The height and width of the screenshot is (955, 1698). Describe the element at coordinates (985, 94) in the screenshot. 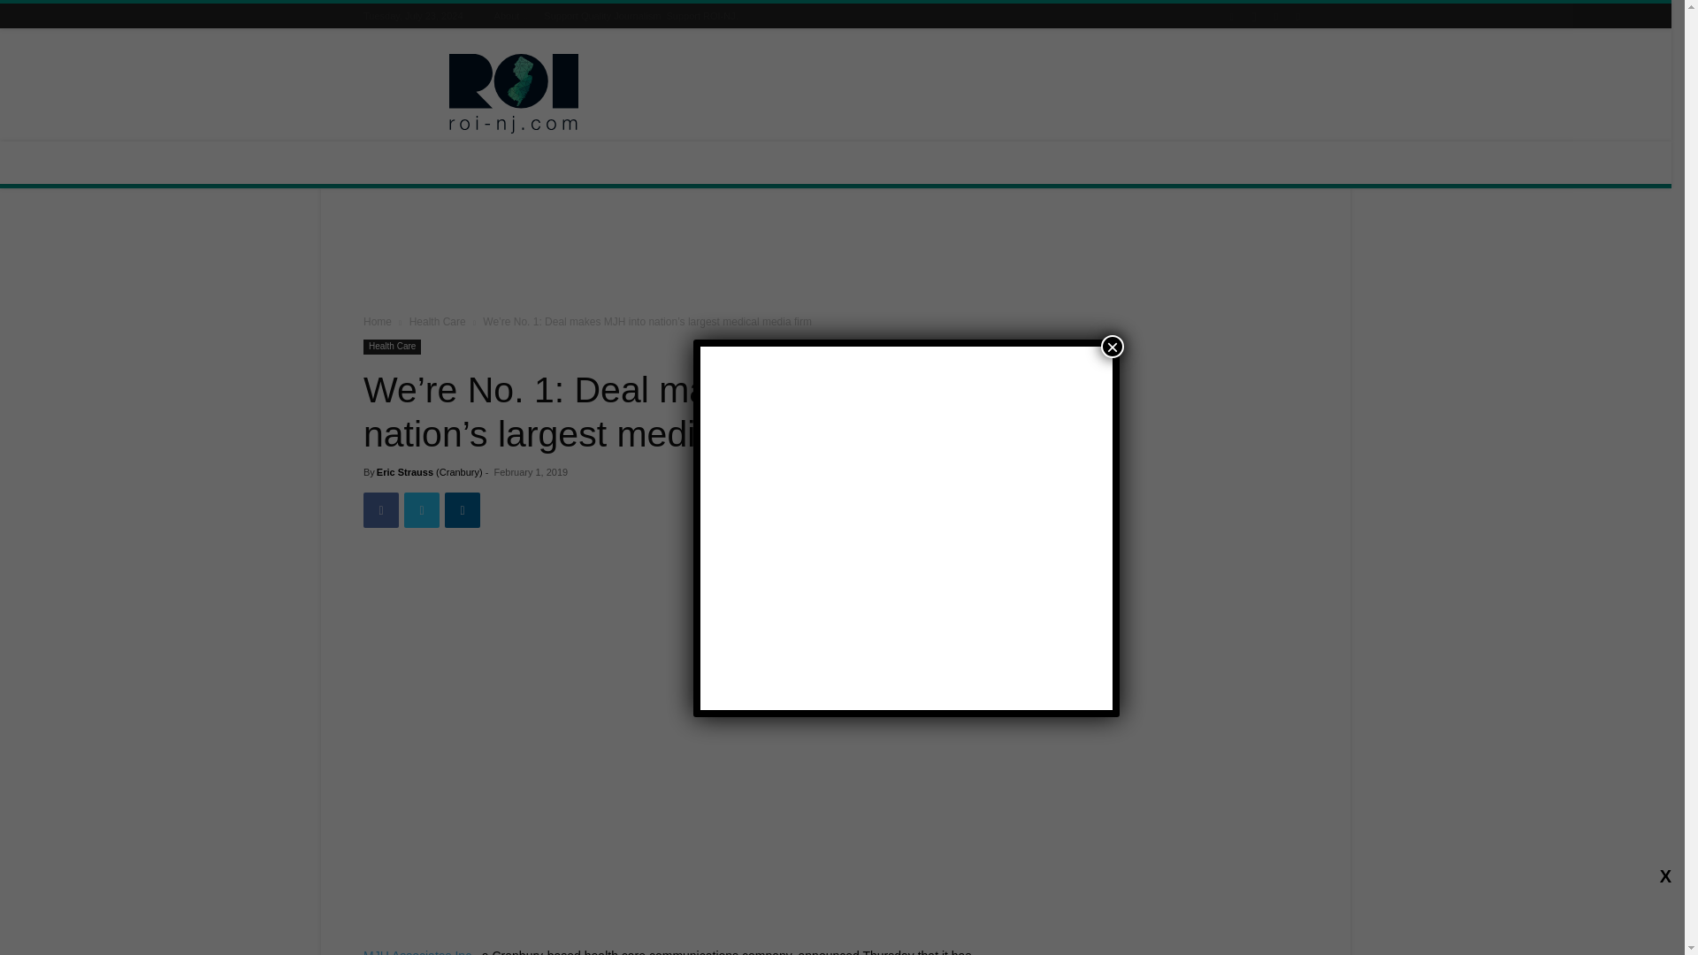

I see `3rd party ad content` at that location.